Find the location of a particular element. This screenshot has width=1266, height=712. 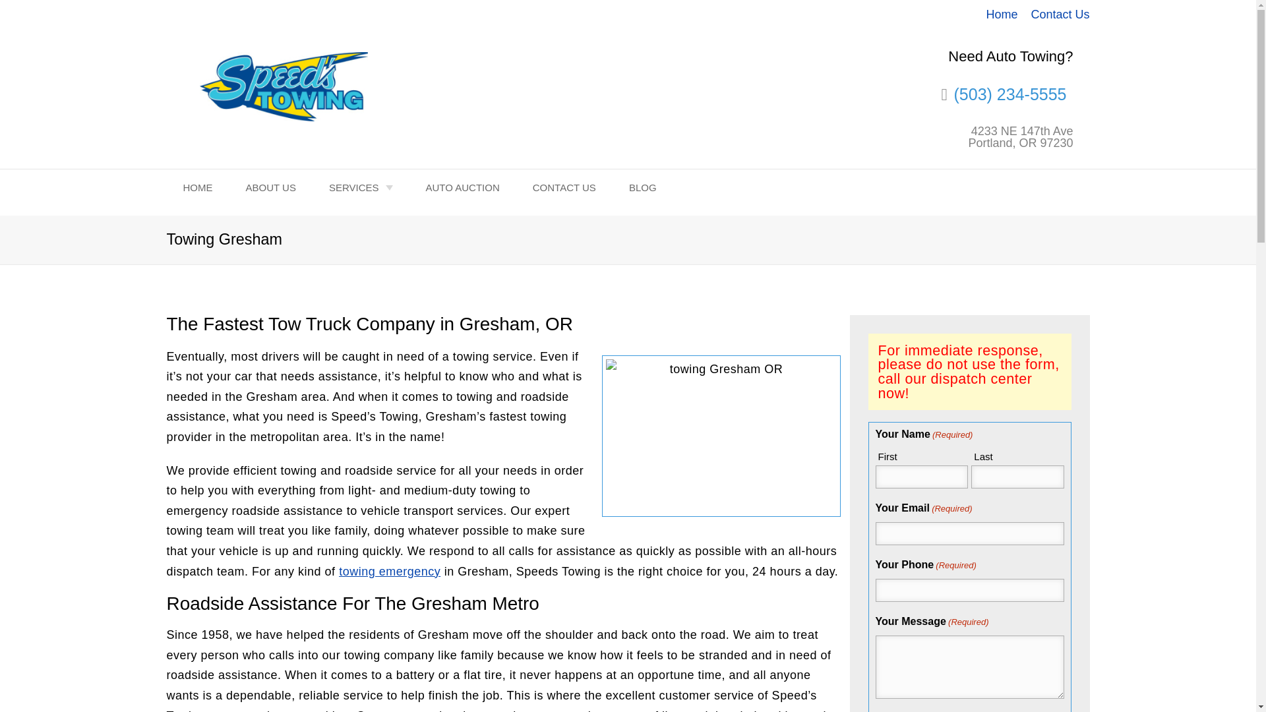

Contact Us is located at coordinates (1059, 15).